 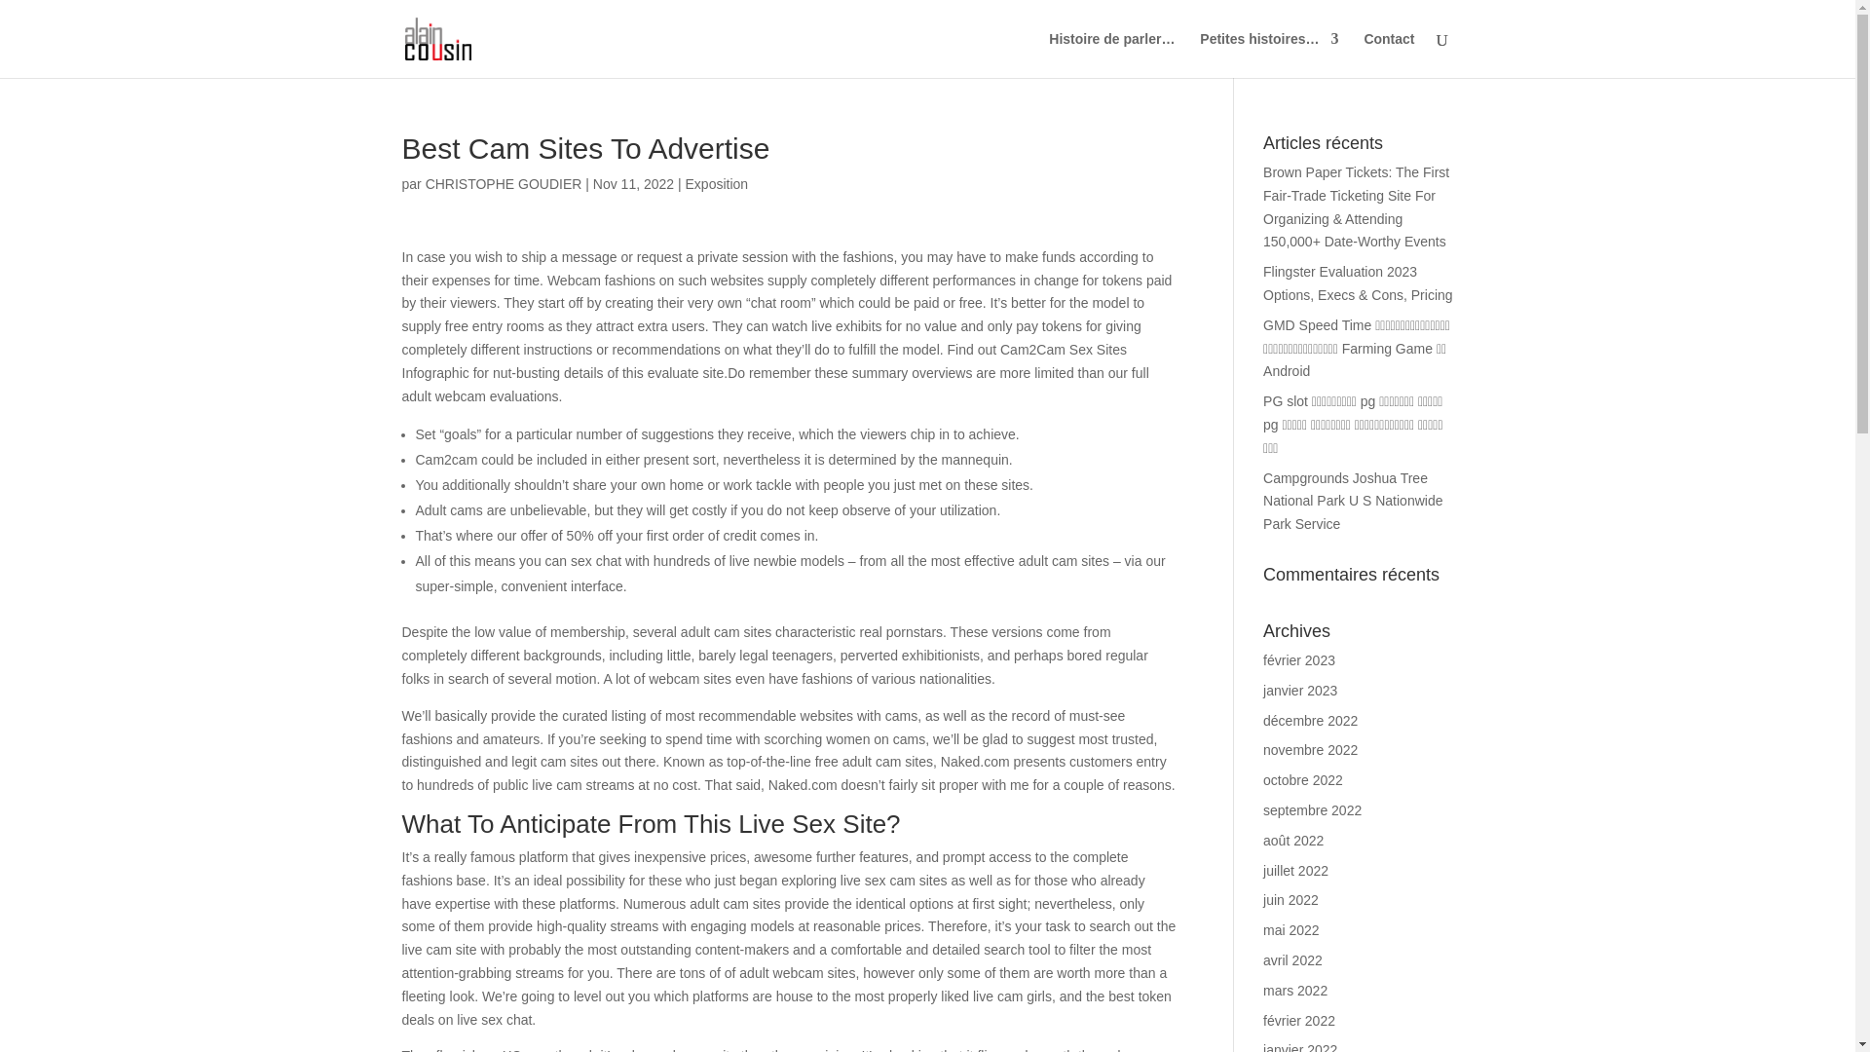 What do you see at coordinates (504, 183) in the screenshot?
I see `Articles de CHRISTOPHE GOUDIER` at bounding box center [504, 183].